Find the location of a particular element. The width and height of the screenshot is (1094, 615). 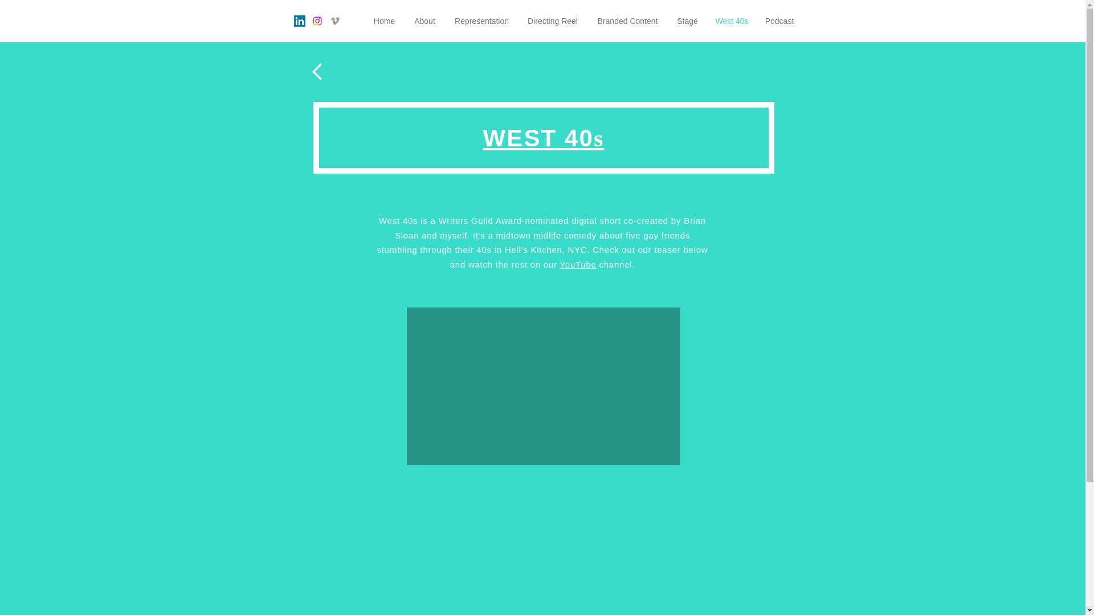

External YouTube is located at coordinates (544, 386).